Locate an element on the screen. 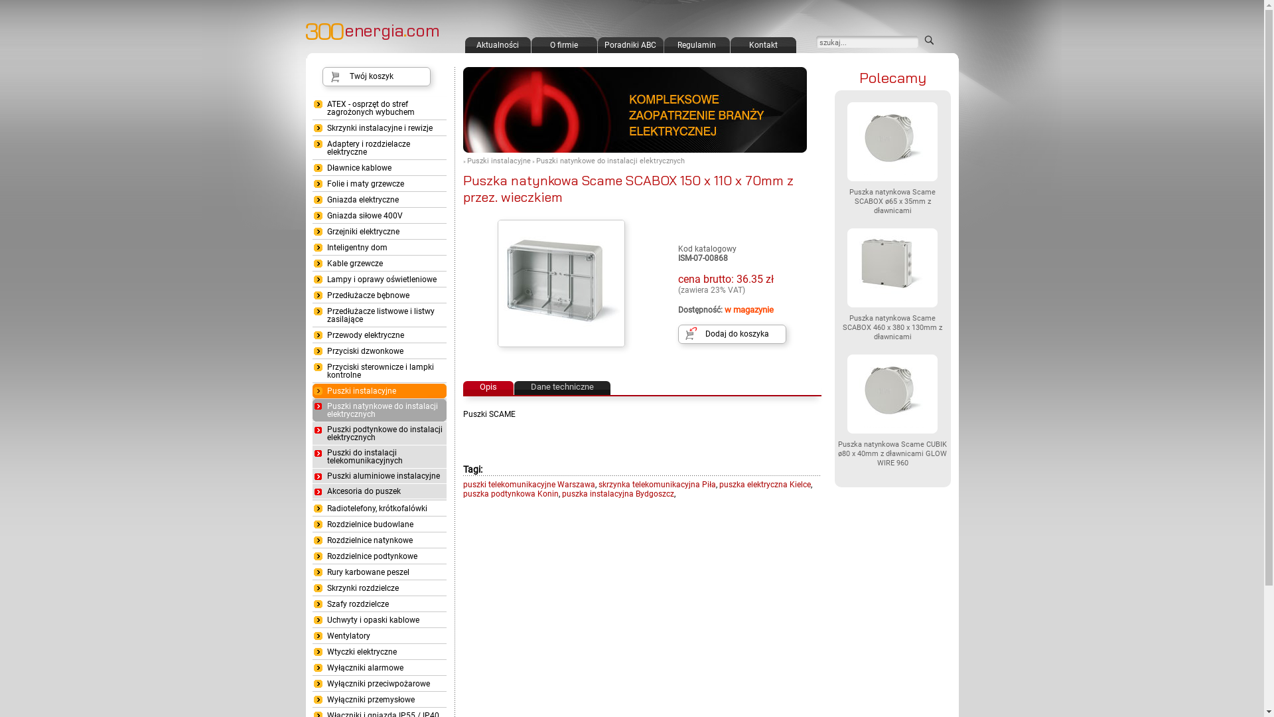  Uchwyty i opaski kablowe is located at coordinates (379, 620).